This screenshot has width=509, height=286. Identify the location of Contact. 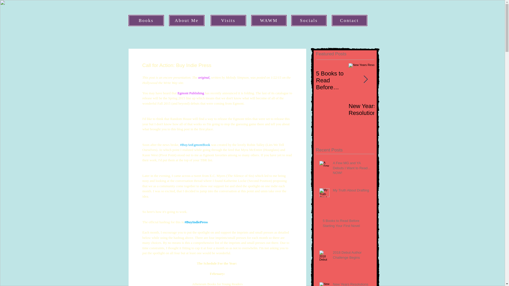
(349, 21).